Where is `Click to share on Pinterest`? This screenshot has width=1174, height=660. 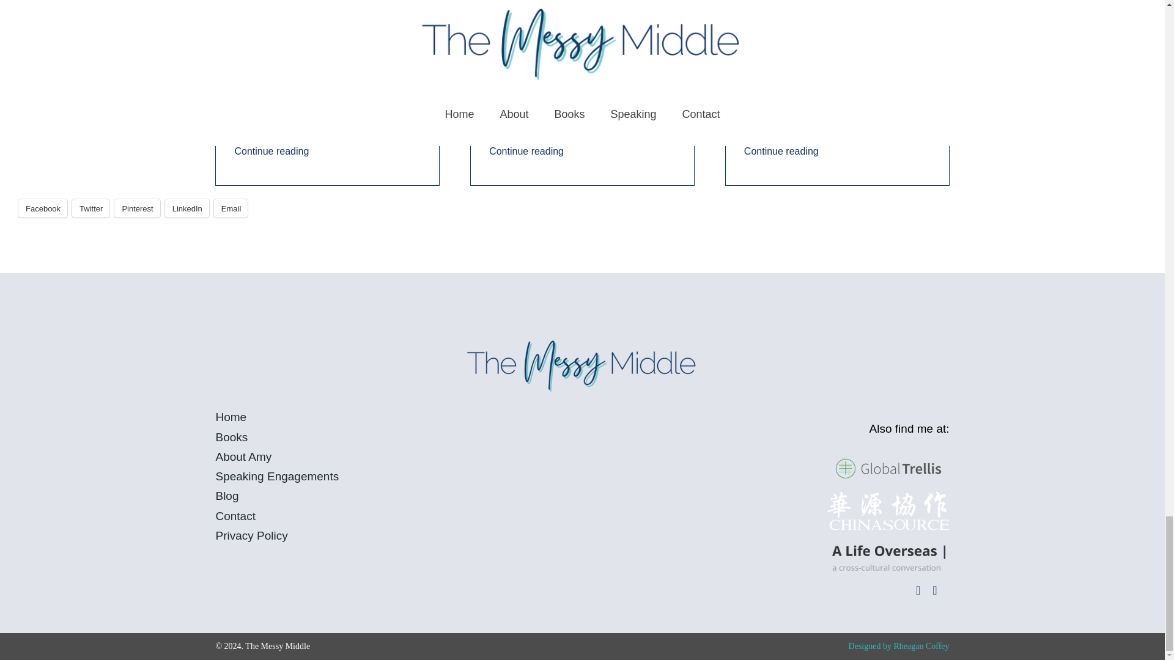 Click to share on Pinterest is located at coordinates (137, 208).